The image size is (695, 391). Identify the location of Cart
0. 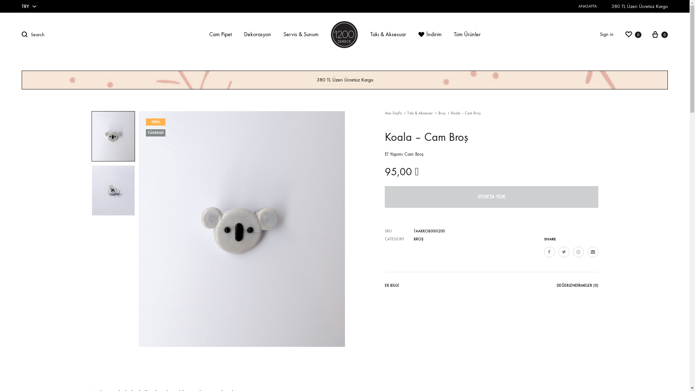
(660, 34).